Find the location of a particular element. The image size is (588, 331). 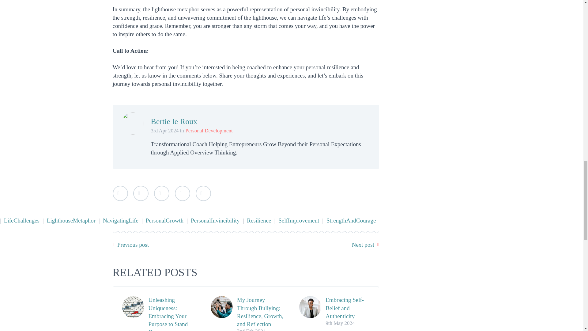

PersonalInvincibility is located at coordinates (215, 220).